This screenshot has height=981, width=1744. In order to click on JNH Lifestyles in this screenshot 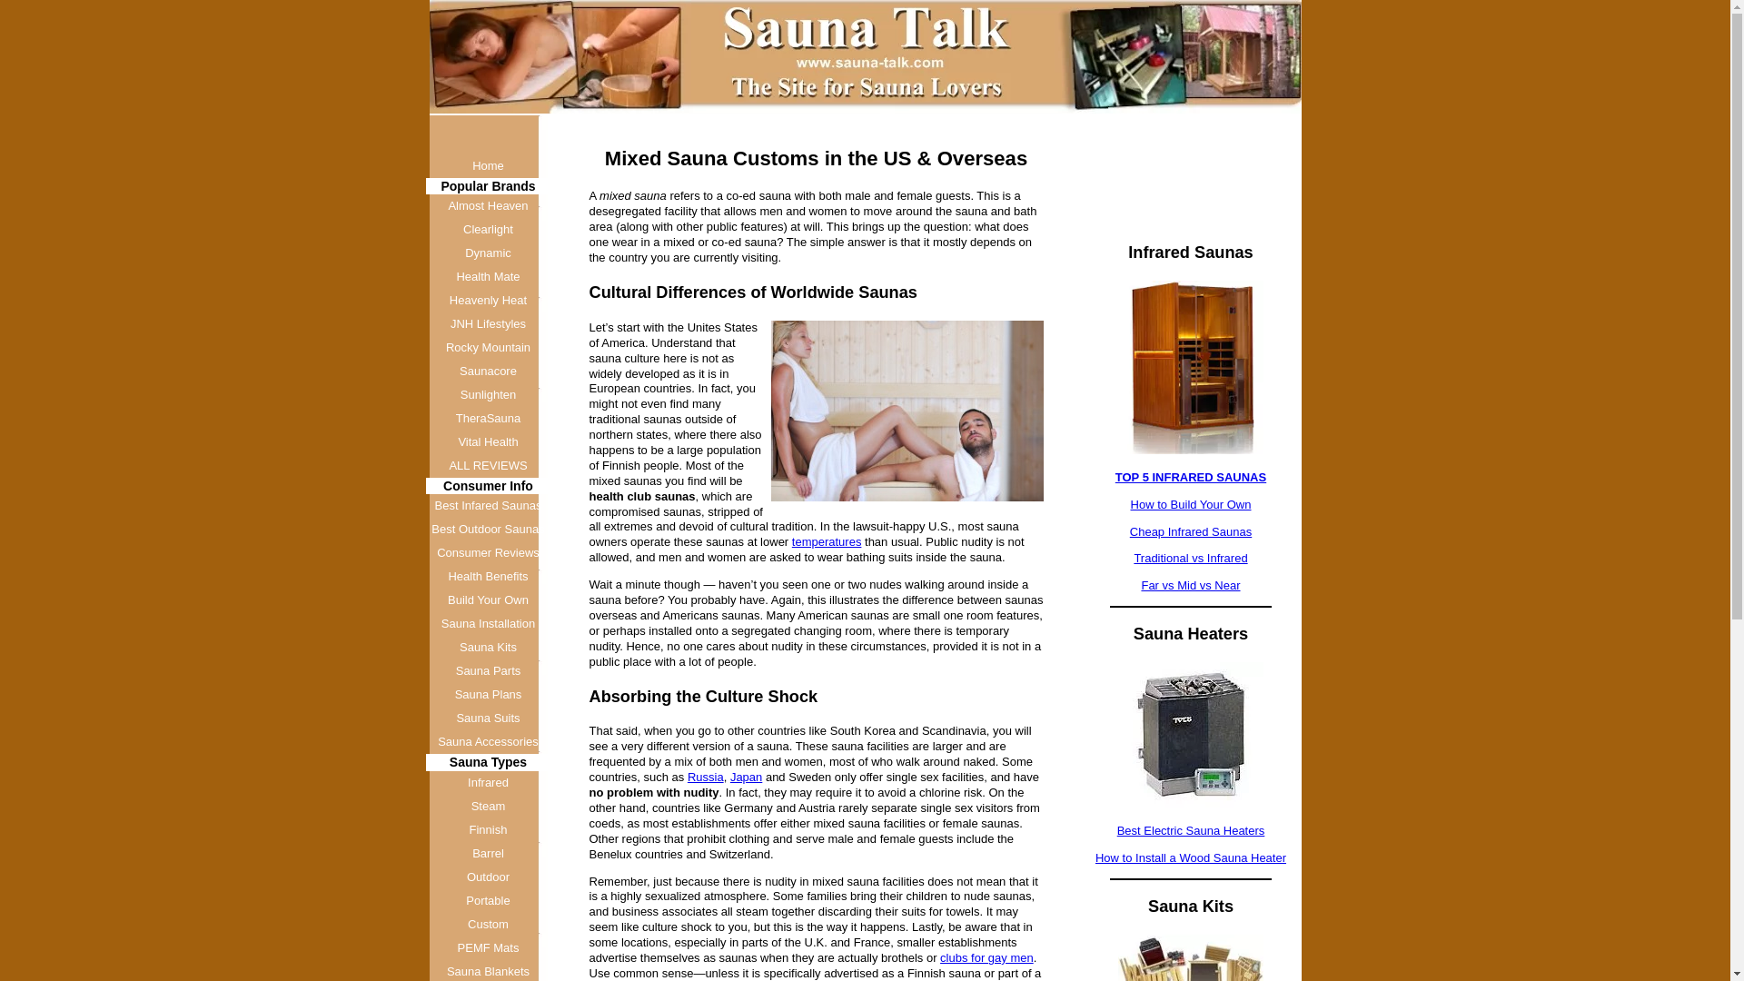, I will do `click(488, 324)`.